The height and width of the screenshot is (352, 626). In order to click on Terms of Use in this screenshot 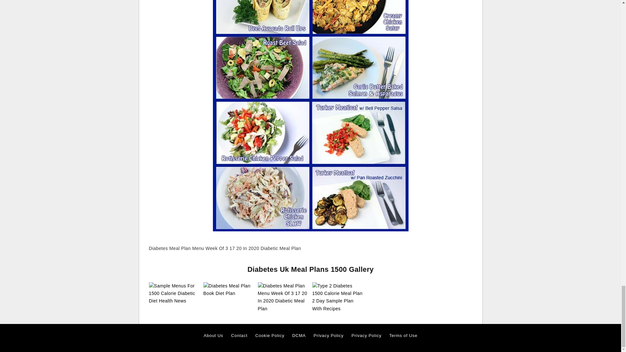, I will do `click(403, 336)`.